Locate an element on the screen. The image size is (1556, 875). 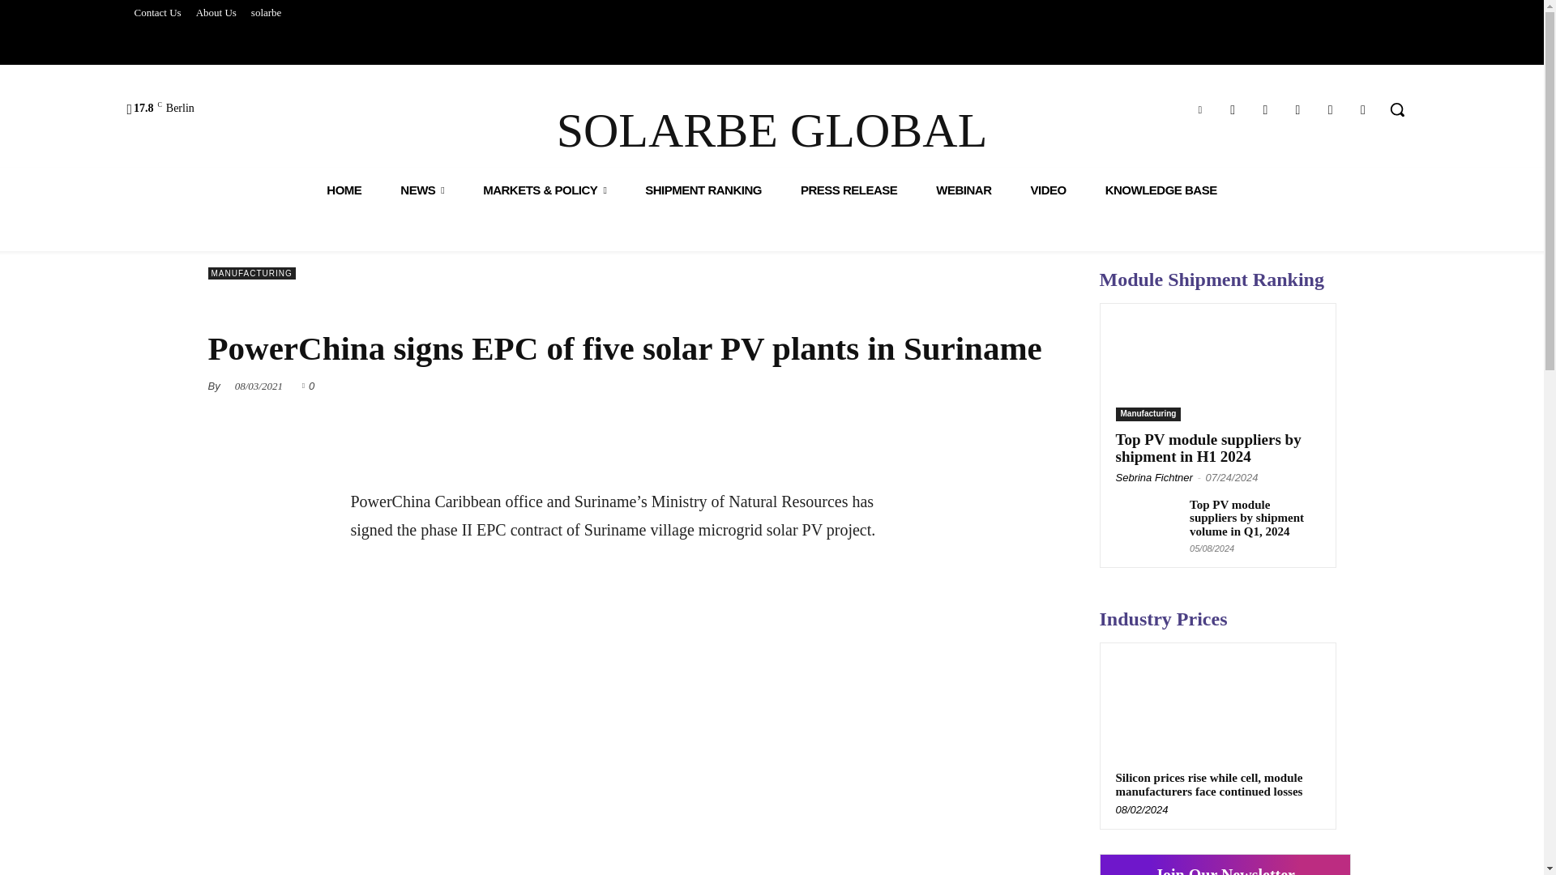
NEWS is located at coordinates (422, 190).